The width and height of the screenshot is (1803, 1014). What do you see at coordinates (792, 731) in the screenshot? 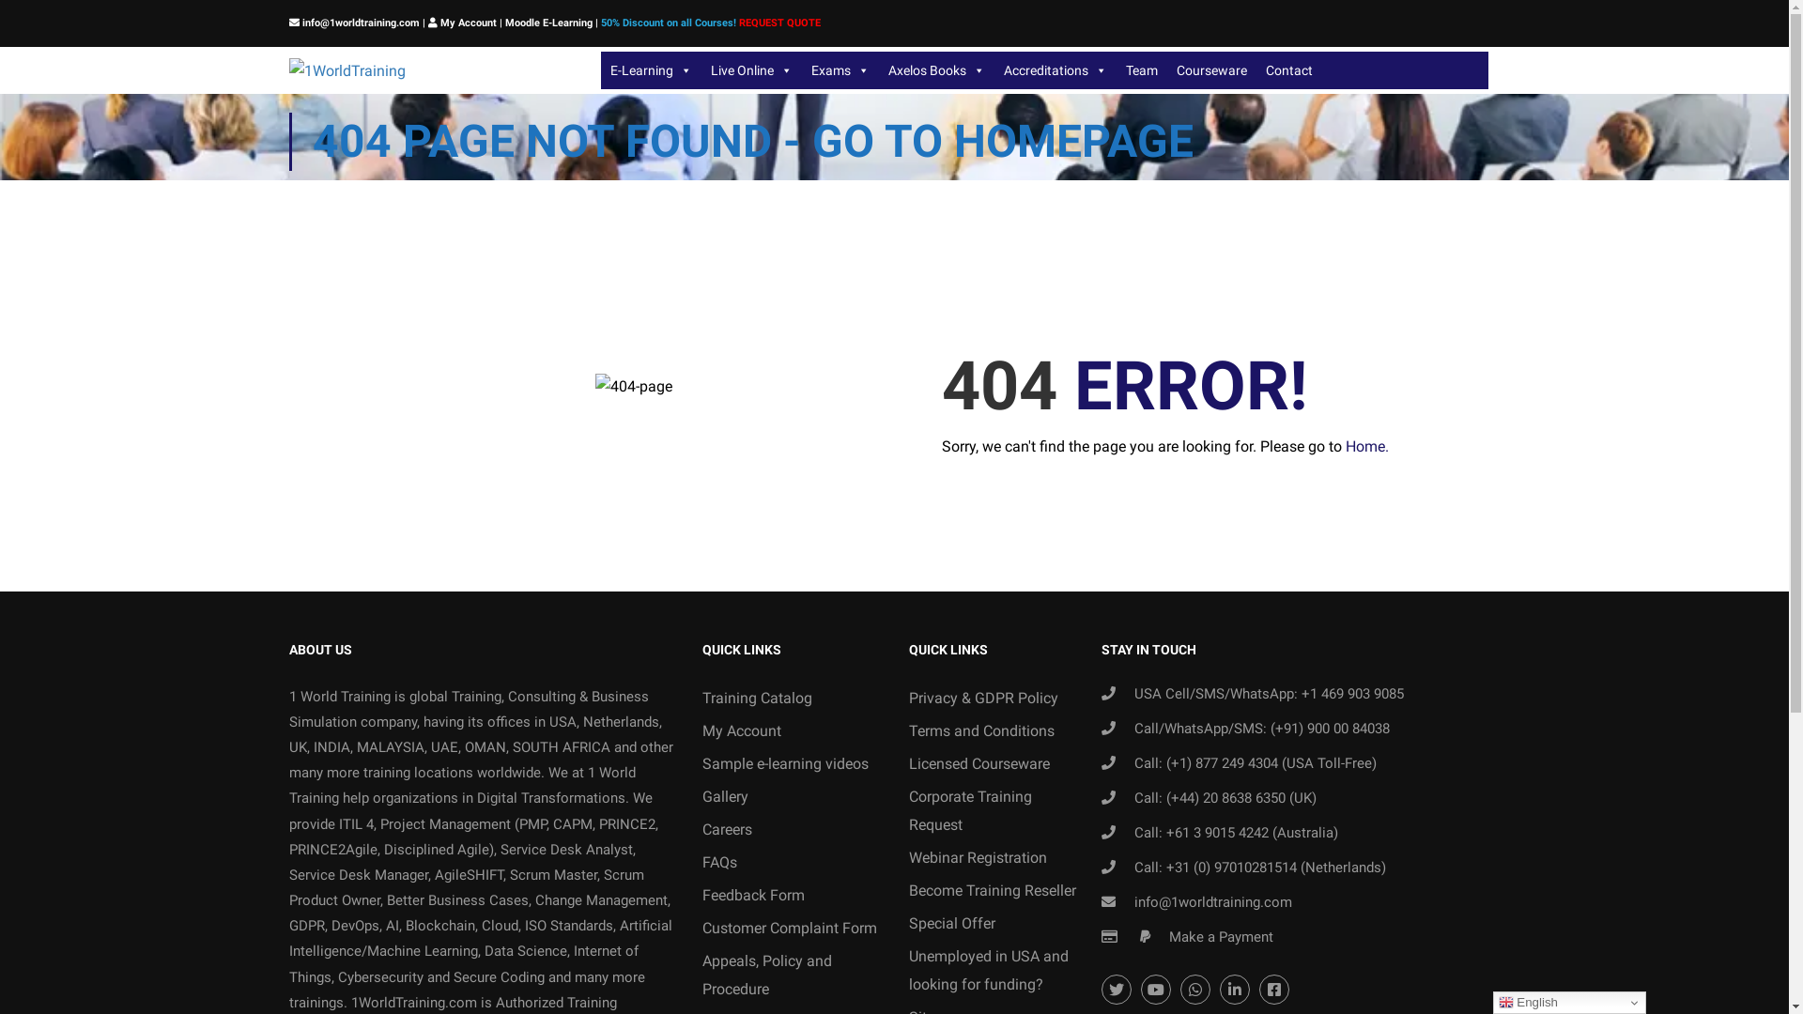
I see `My Account` at bounding box center [792, 731].